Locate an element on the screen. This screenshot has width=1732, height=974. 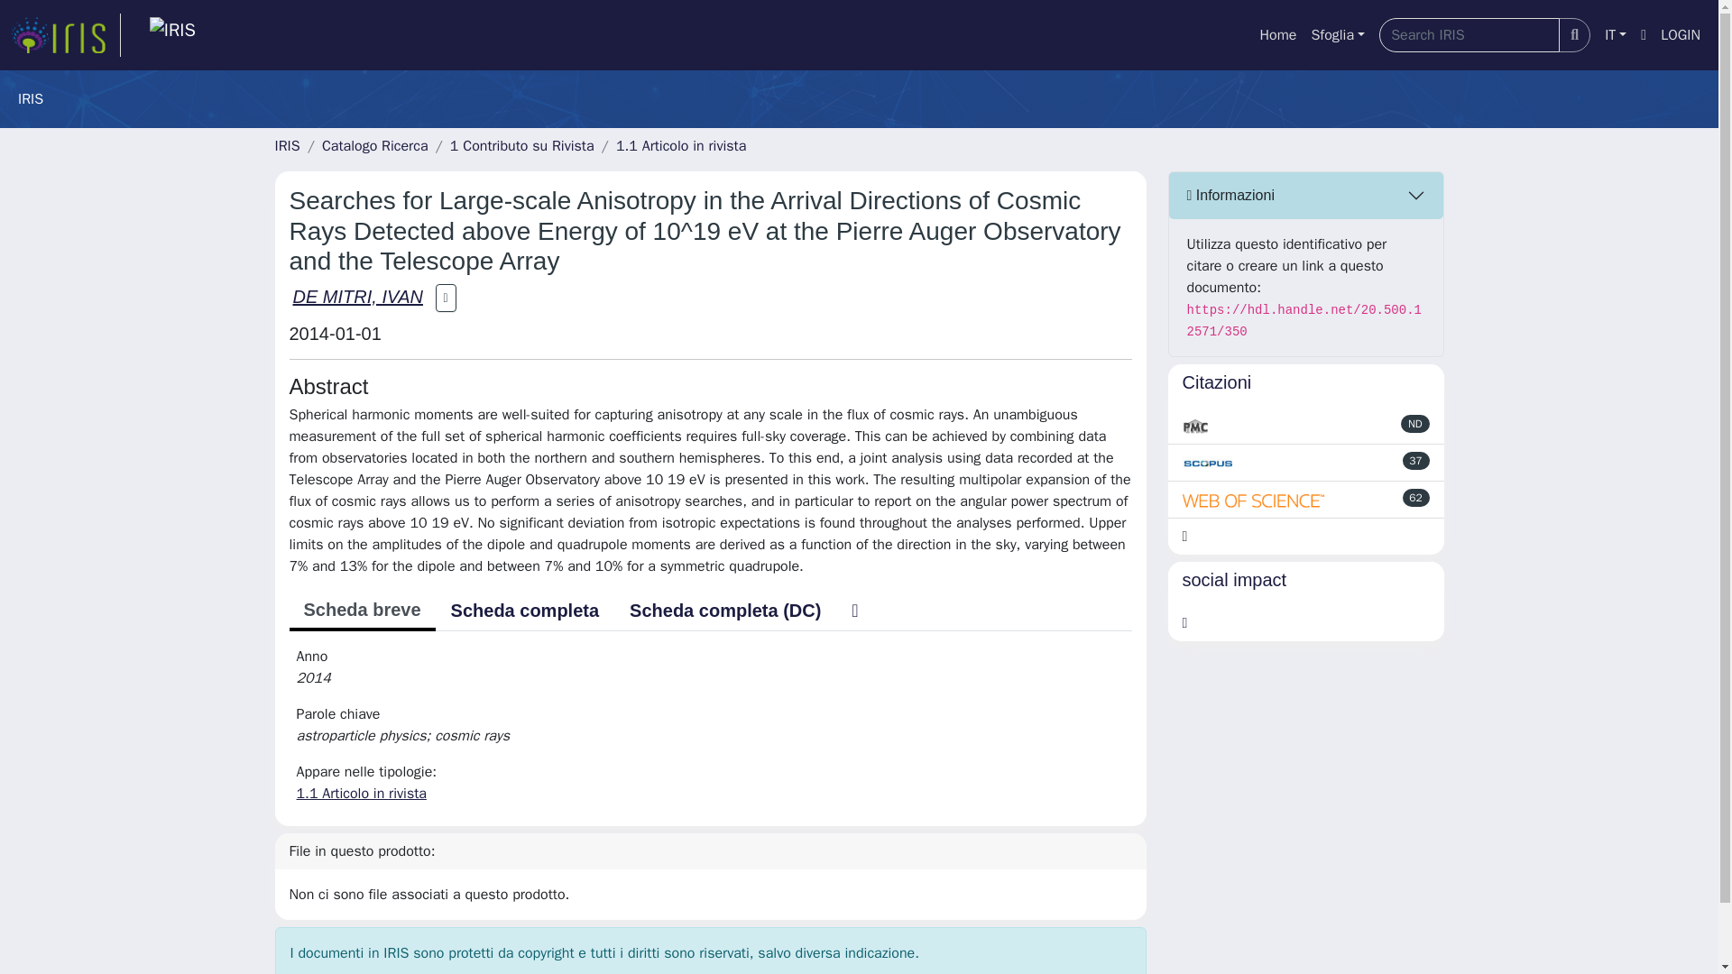
 Informazioni is located at coordinates (1306, 196).